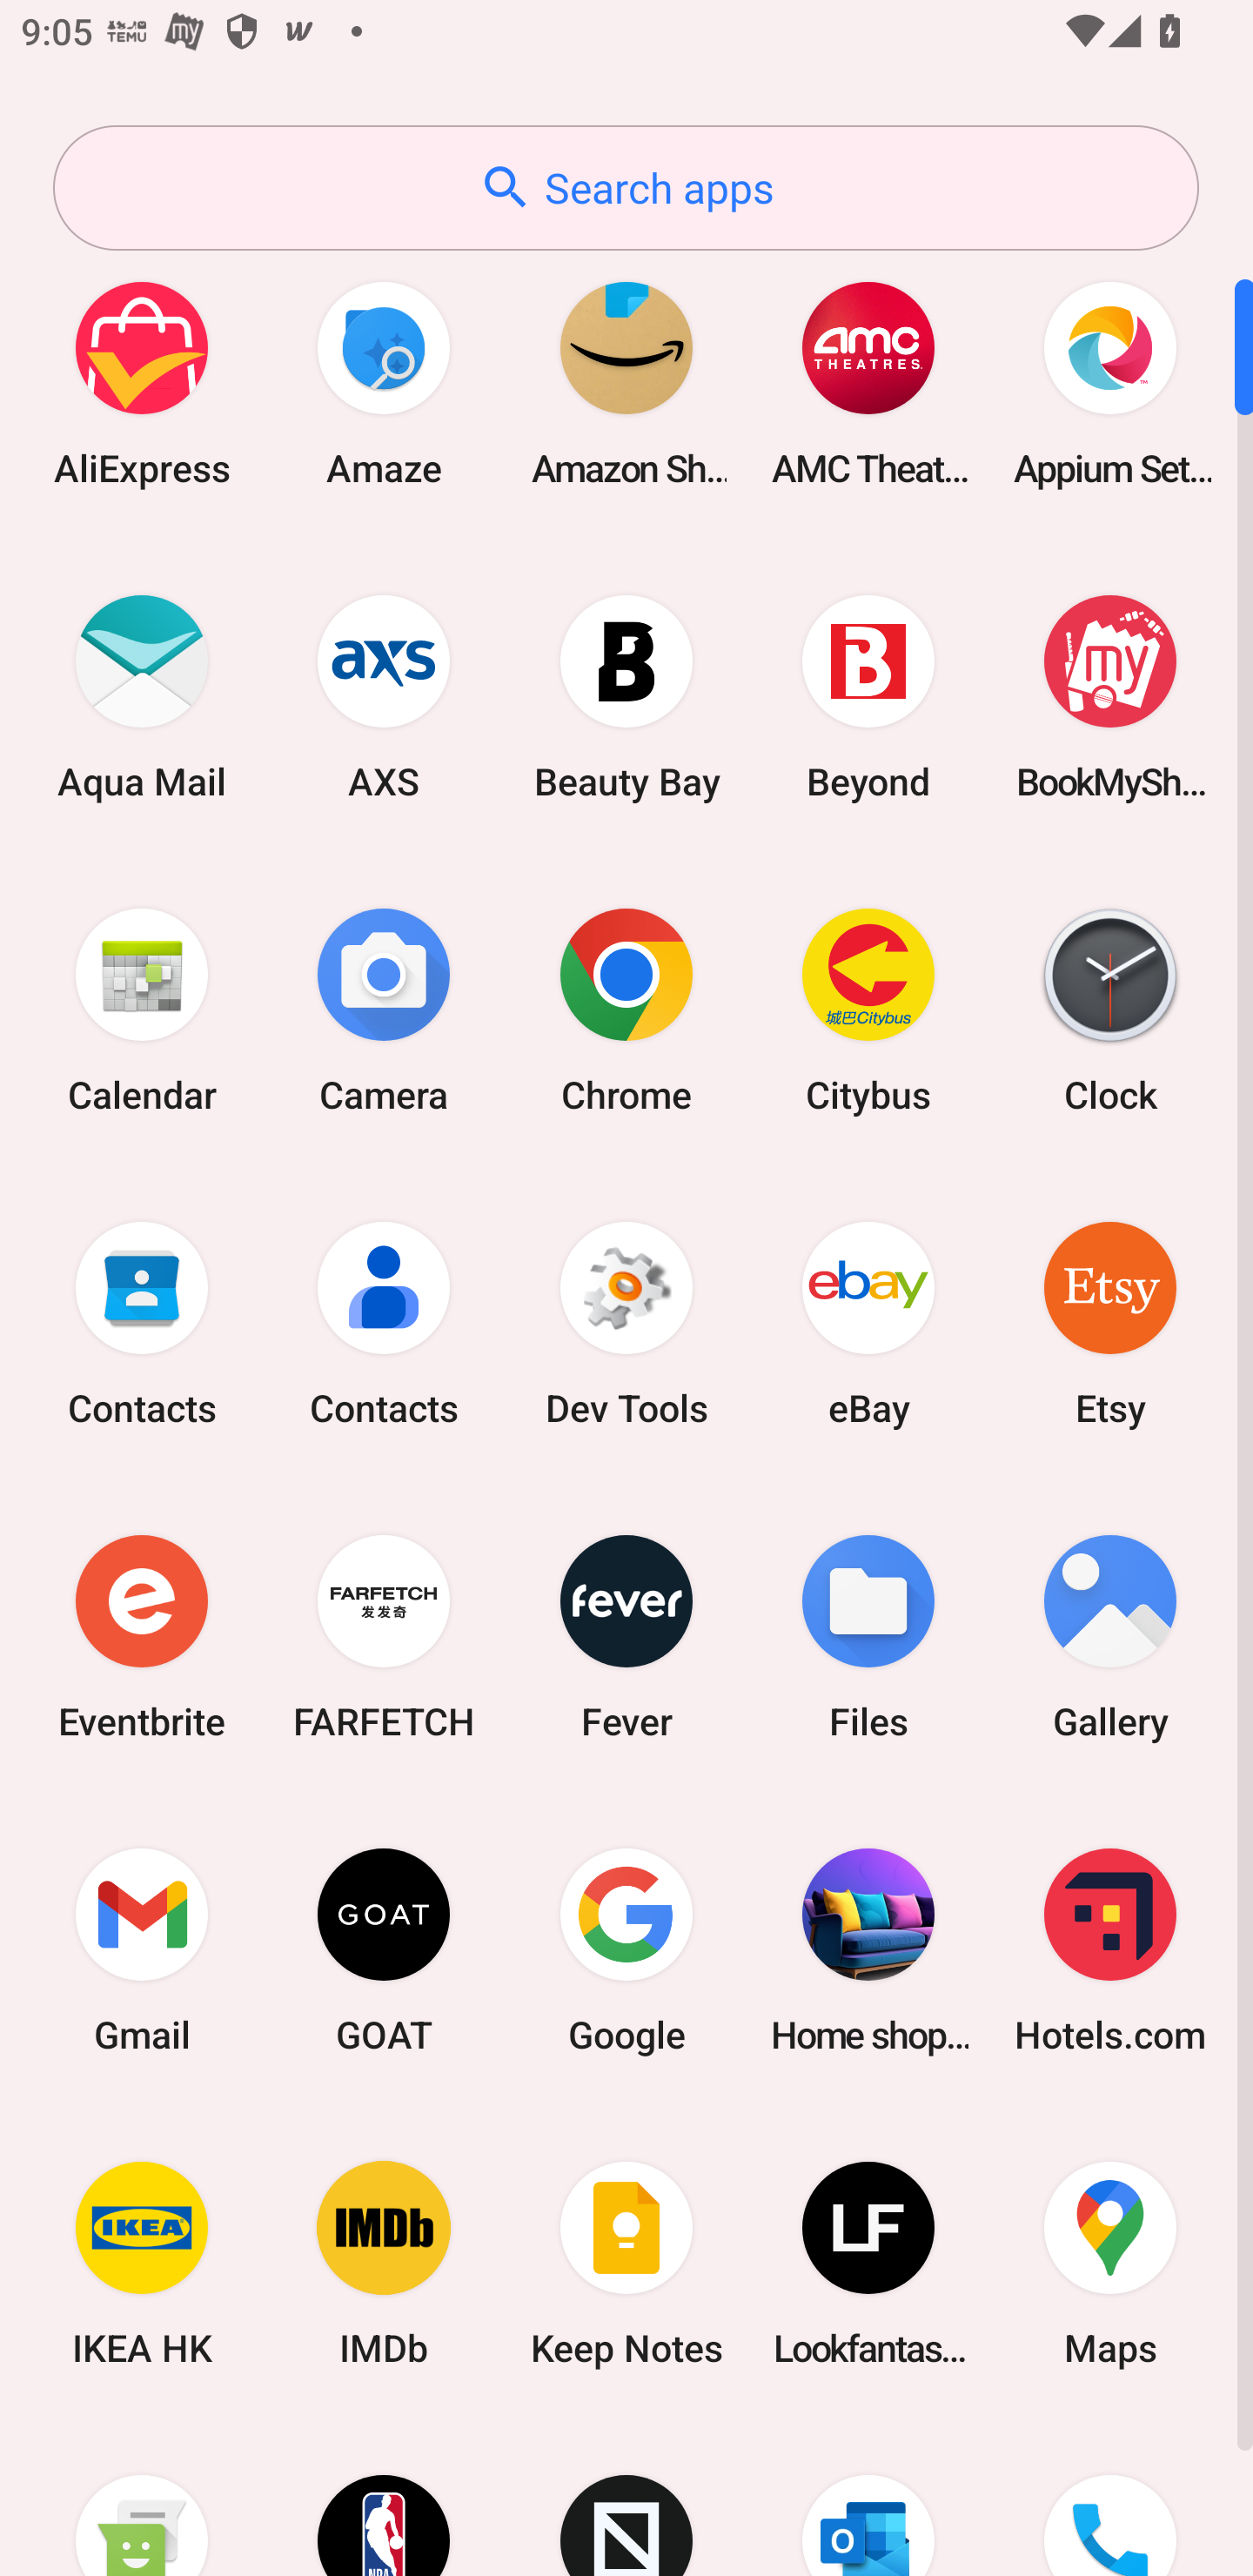 The image size is (1253, 2576). What do you see at coordinates (868, 383) in the screenshot?
I see `AMC Theatres` at bounding box center [868, 383].